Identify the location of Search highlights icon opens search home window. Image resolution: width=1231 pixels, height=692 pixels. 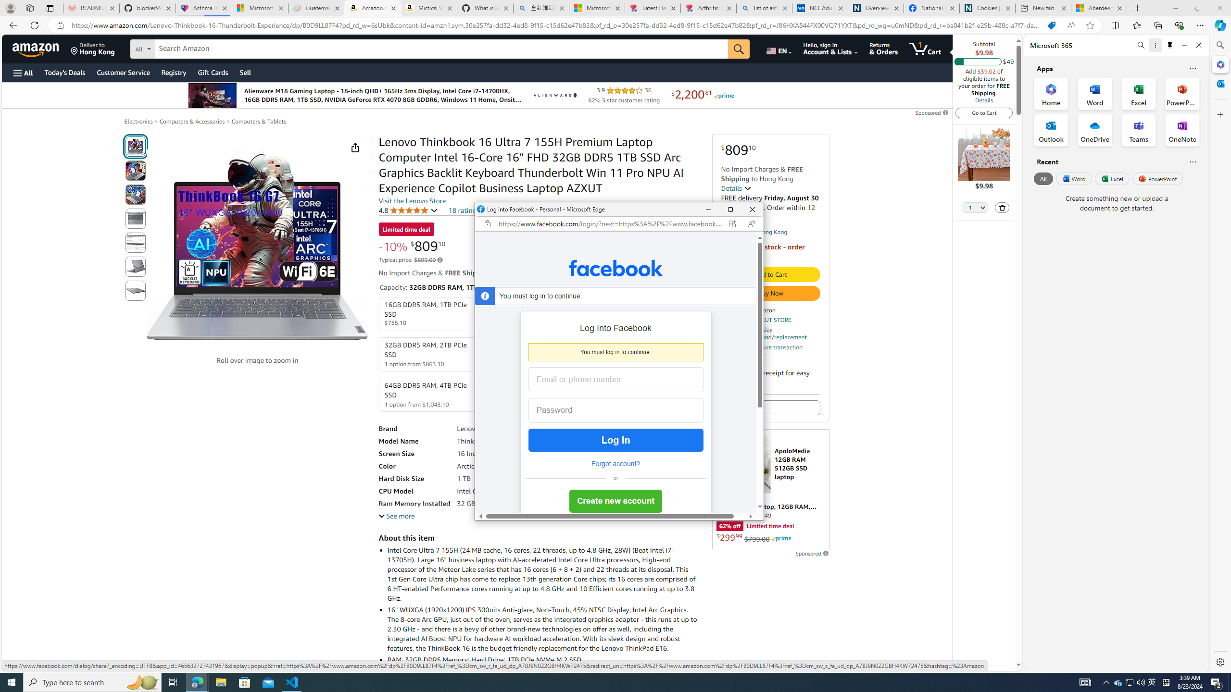
(142, 682).